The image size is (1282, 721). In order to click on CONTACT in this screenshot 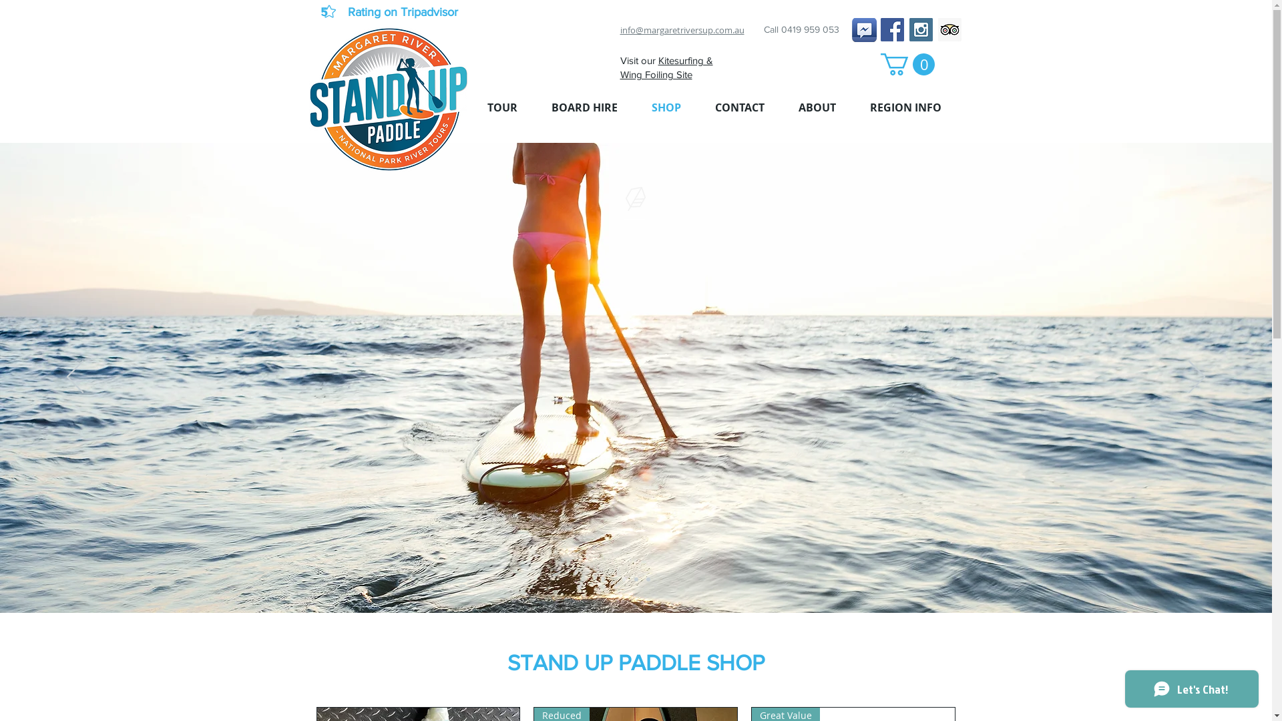, I will do `click(740, 108)`.